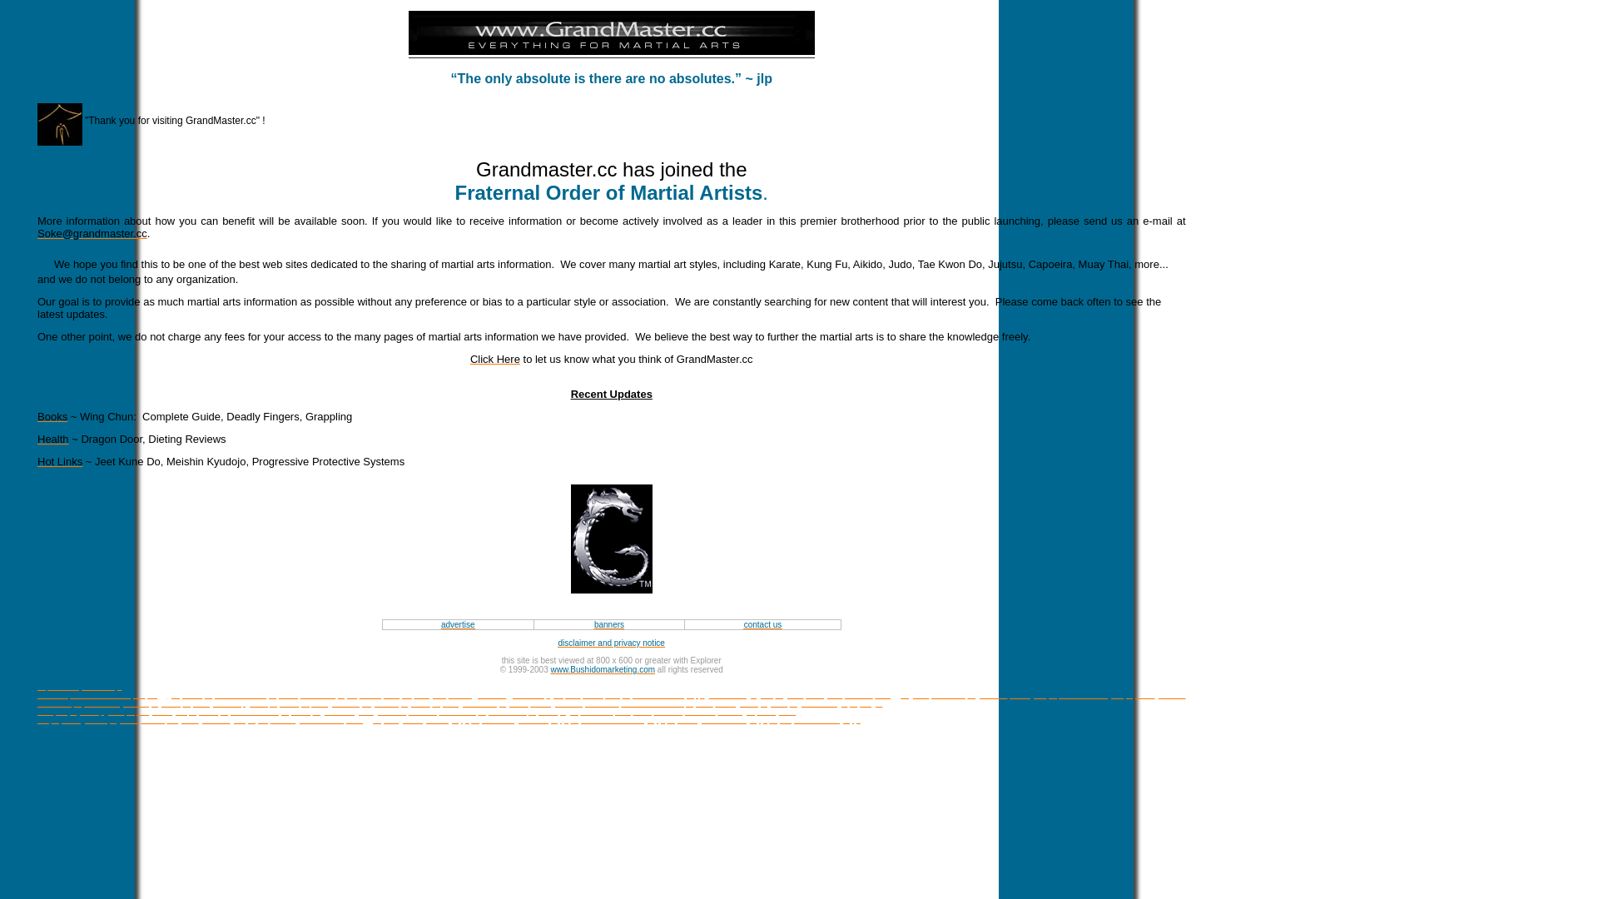 The height and width of the screenshot is (899, 1598). Describe the element at coordinates (664, 695) in the screenshot. I see `https://hoki99.netlify.app/` at that location.